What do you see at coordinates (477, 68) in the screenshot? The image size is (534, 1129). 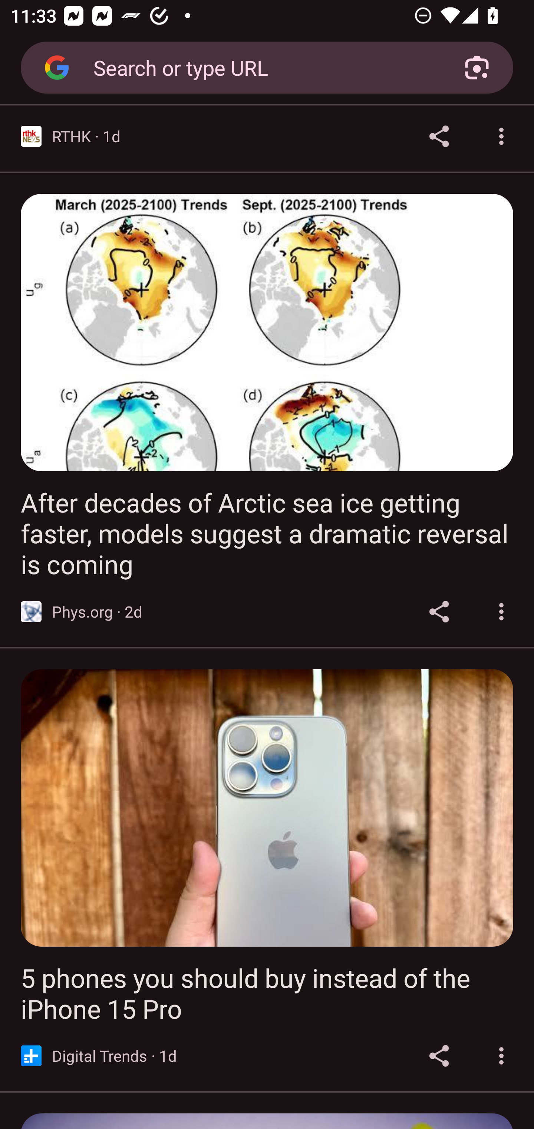 I see `Search with your camera using Google Lens` at bounding box center [477, 68].